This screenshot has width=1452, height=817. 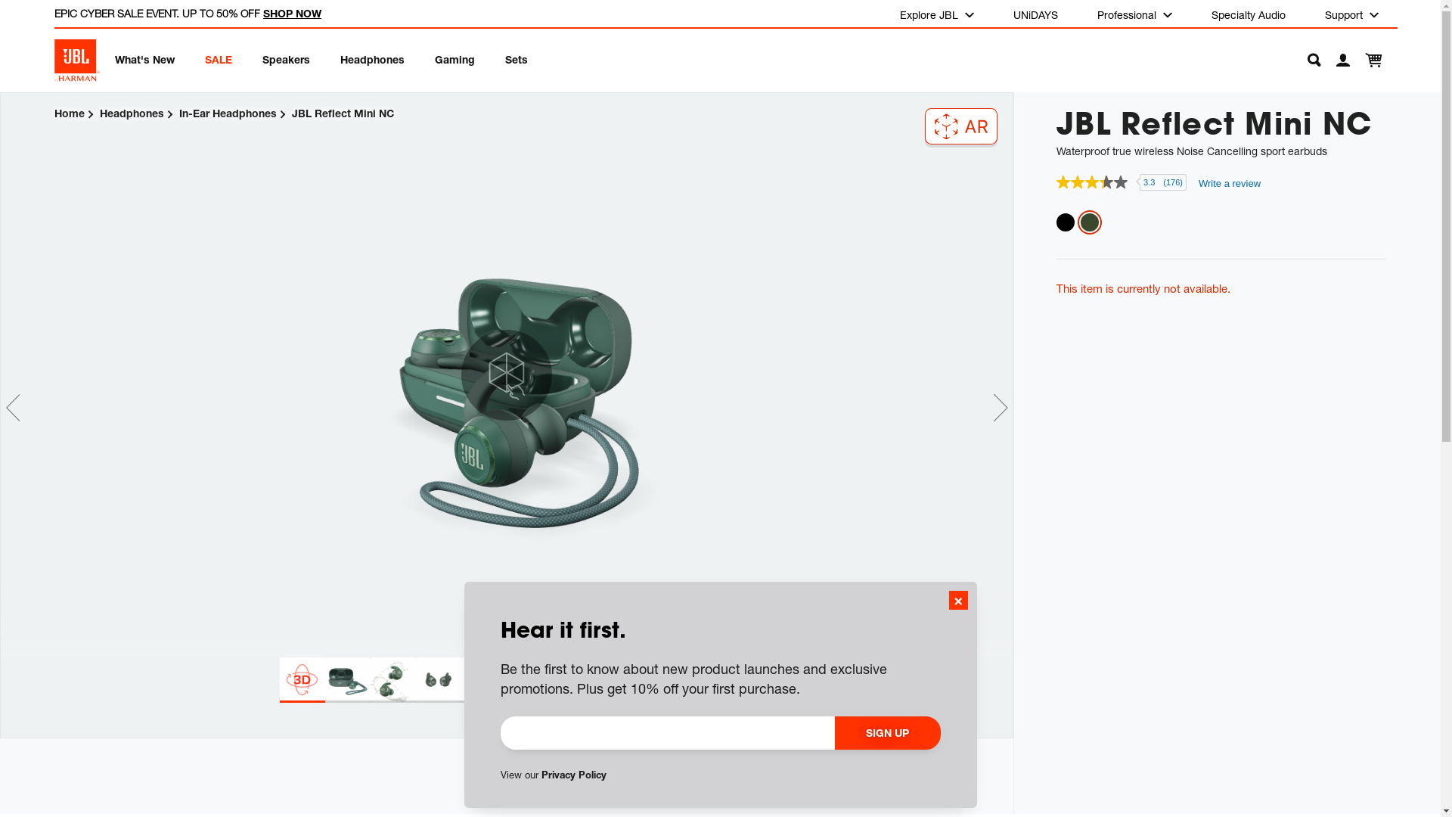 I want to click on What's New, so click(x=145, y=59).